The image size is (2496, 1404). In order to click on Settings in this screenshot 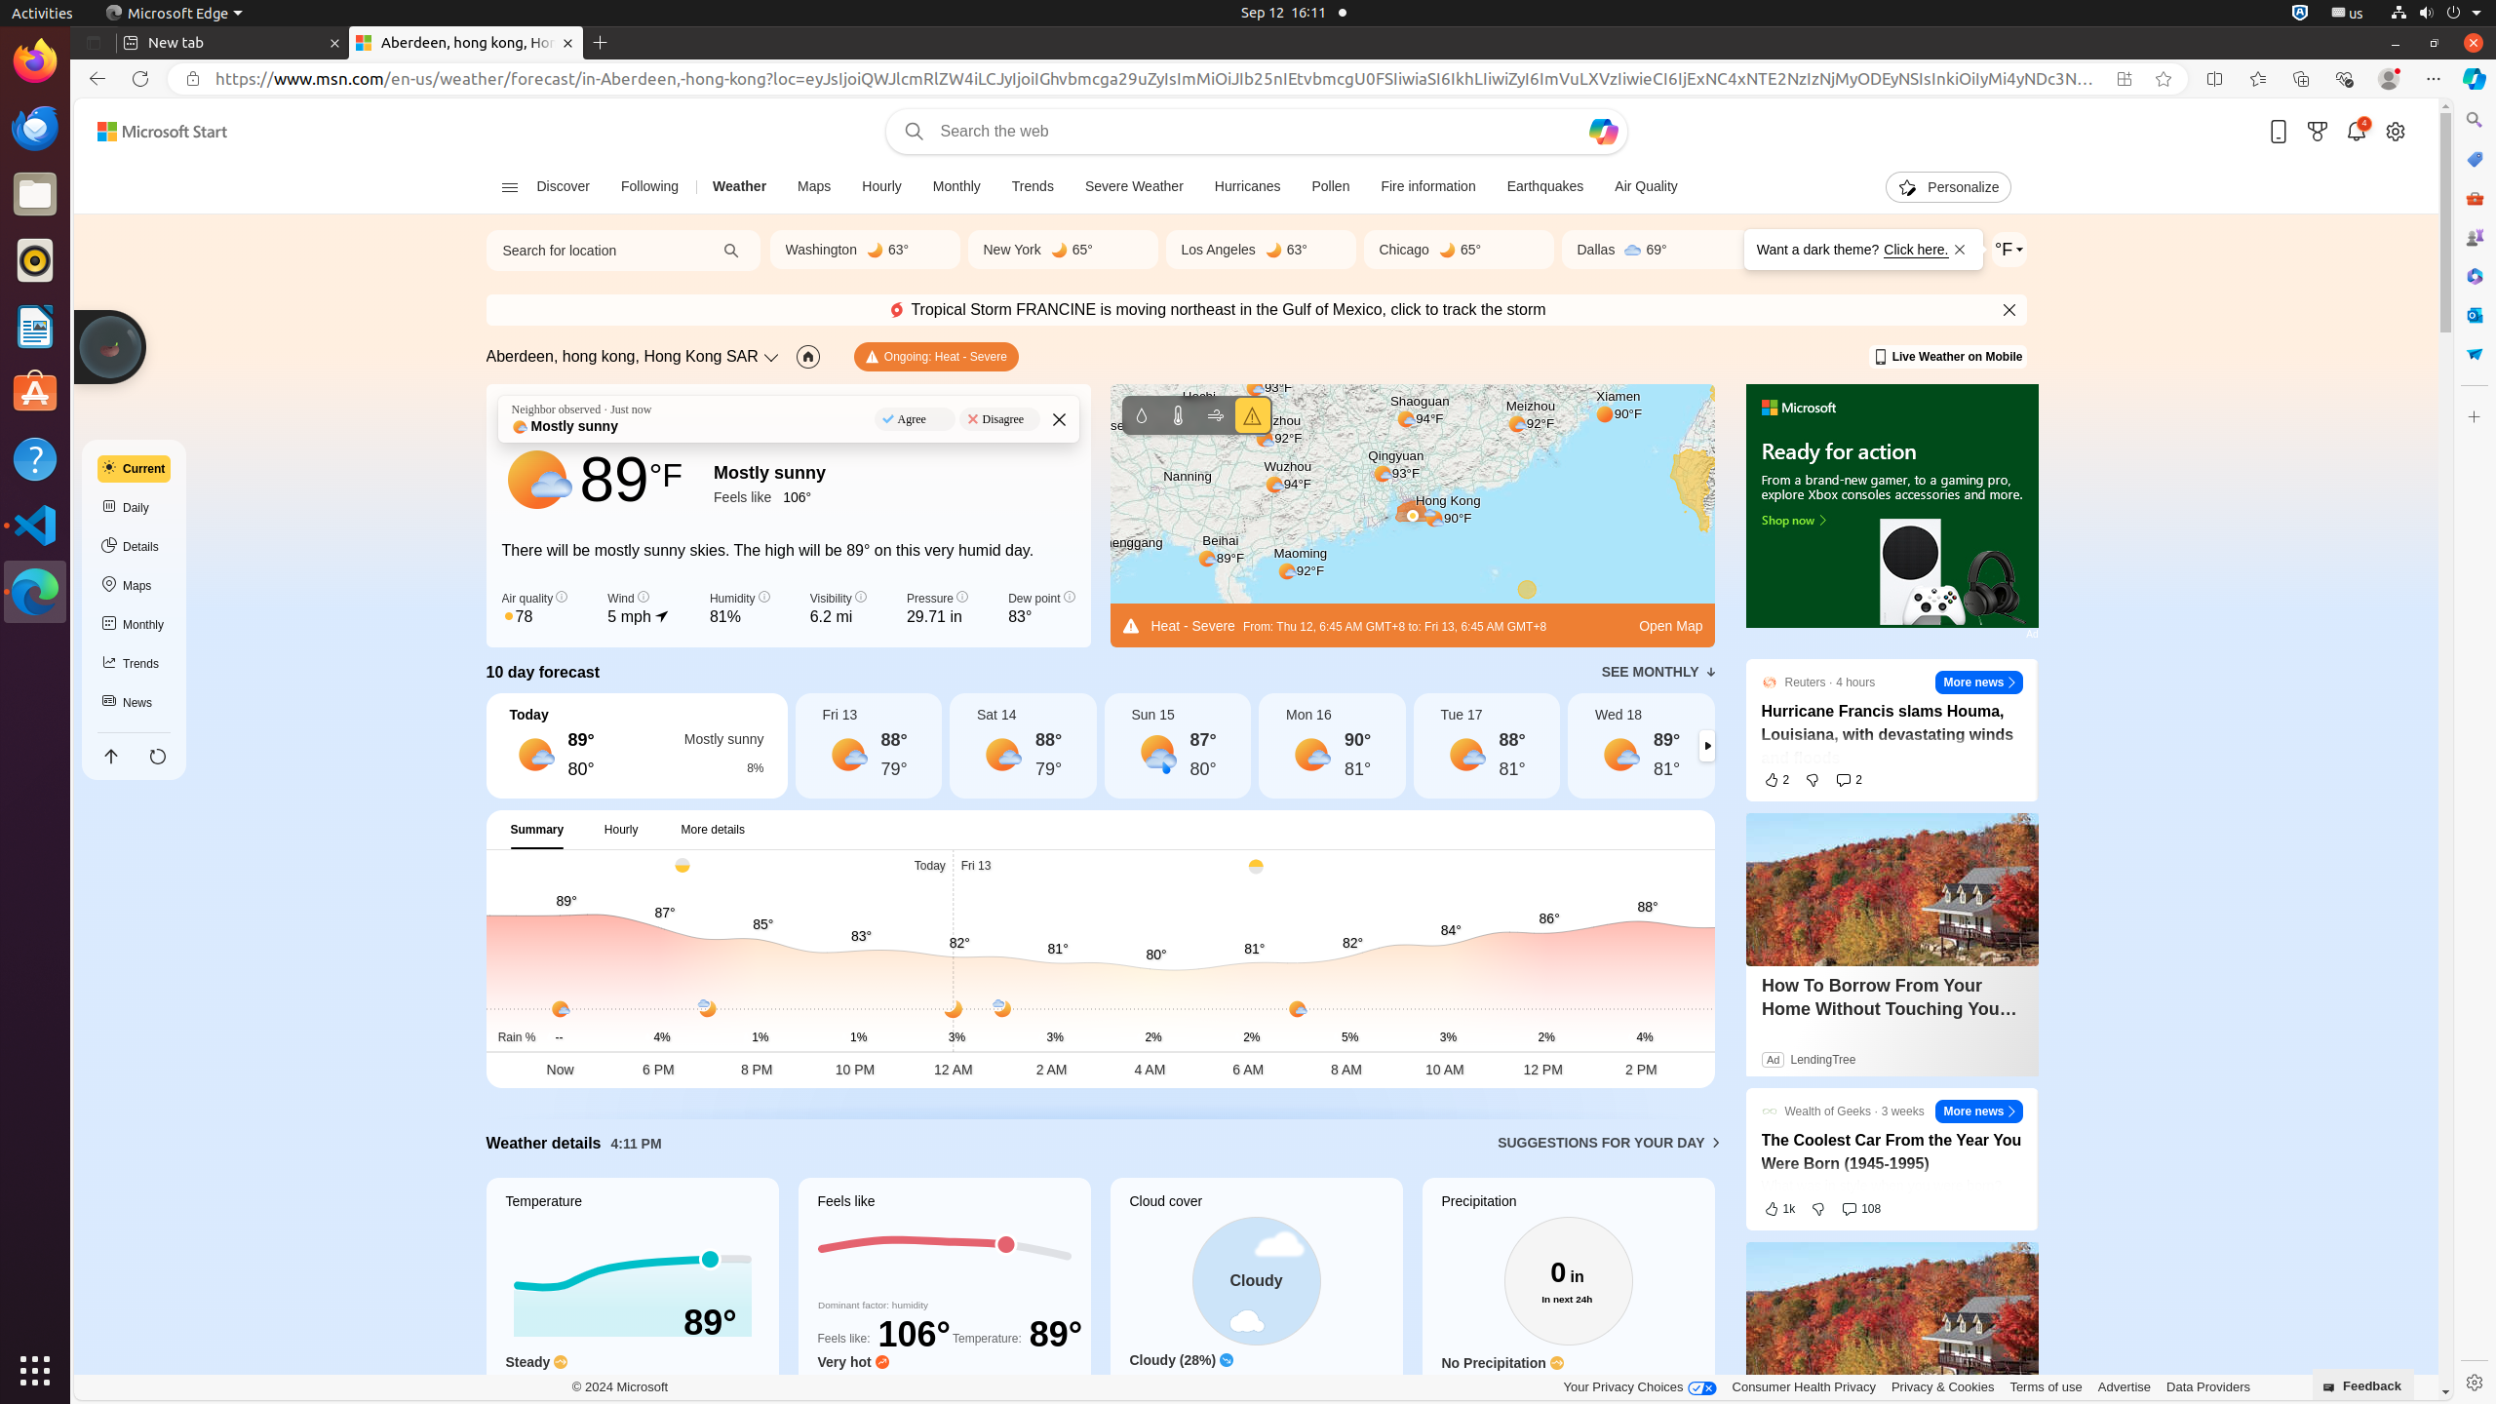, I will do `click(2475, 1383)`.